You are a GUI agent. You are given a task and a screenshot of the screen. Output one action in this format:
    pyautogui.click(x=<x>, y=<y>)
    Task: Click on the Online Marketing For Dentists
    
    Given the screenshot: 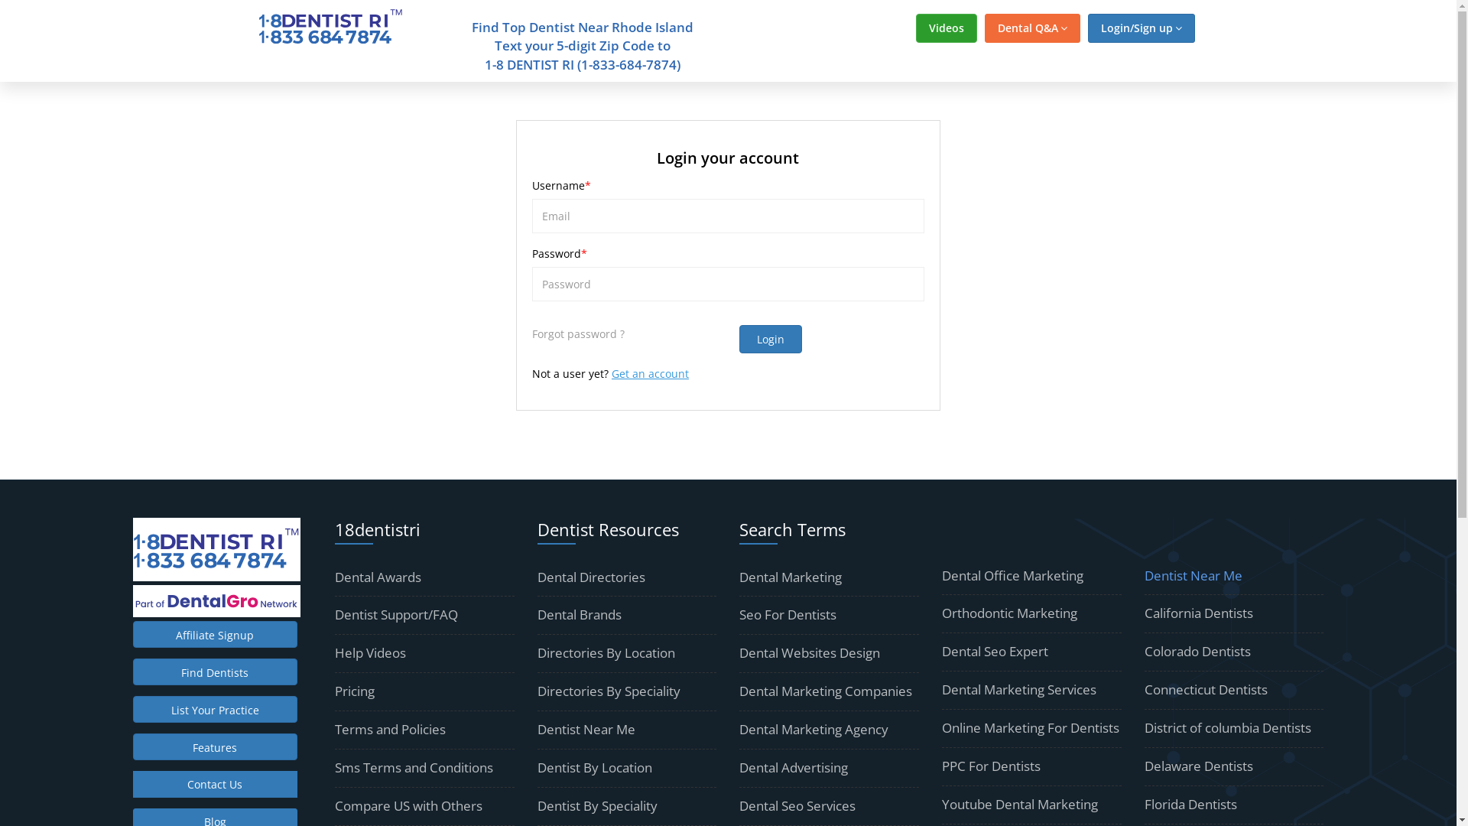 What is the action you would take?
    pyautogui.click(x=1031, y=728)
    